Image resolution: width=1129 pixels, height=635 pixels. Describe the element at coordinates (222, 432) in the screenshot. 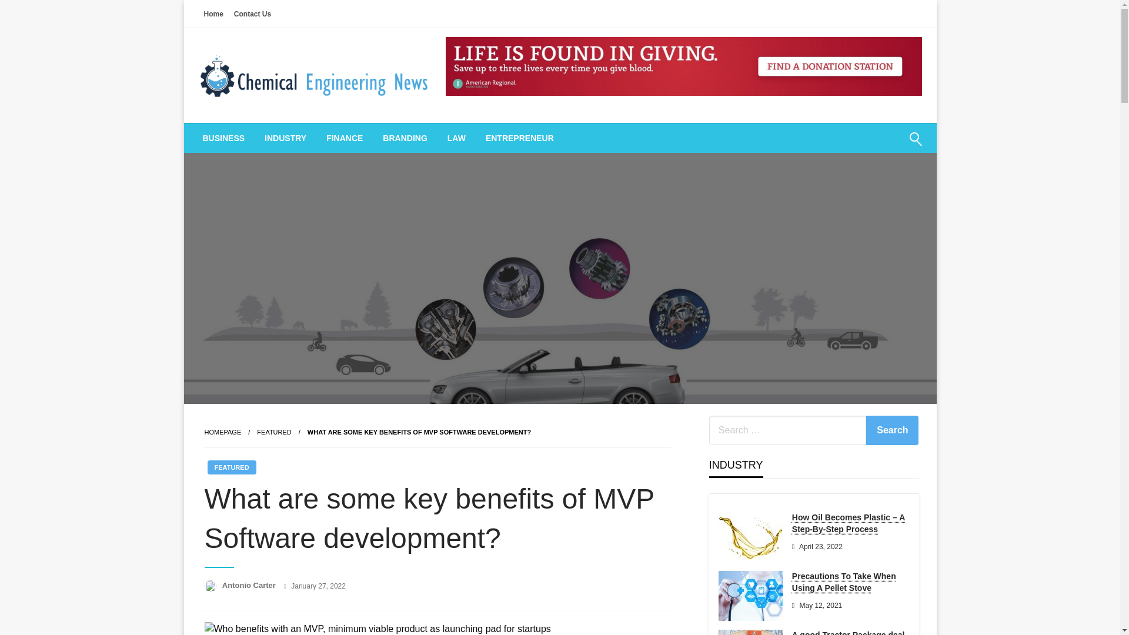

I see `Homepage` at that location.